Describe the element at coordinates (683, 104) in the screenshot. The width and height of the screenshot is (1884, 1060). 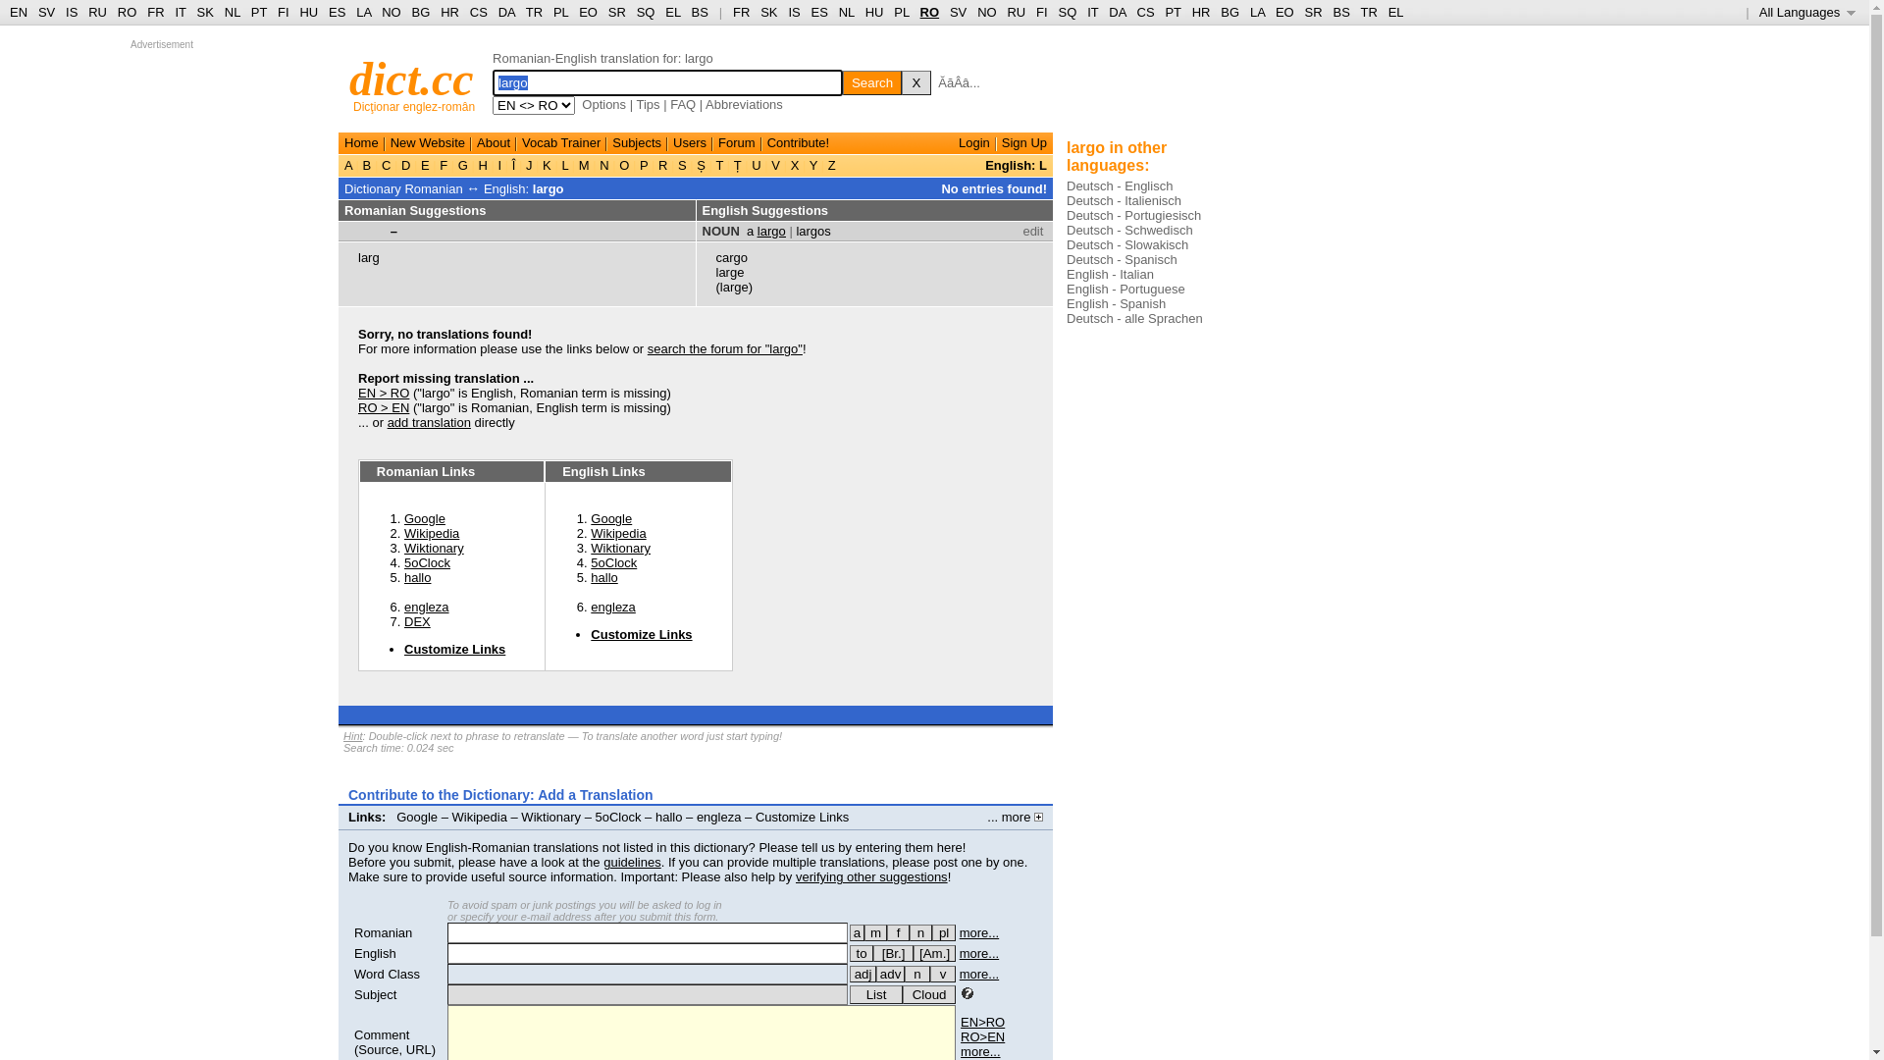
I see `FAQ` at that location.